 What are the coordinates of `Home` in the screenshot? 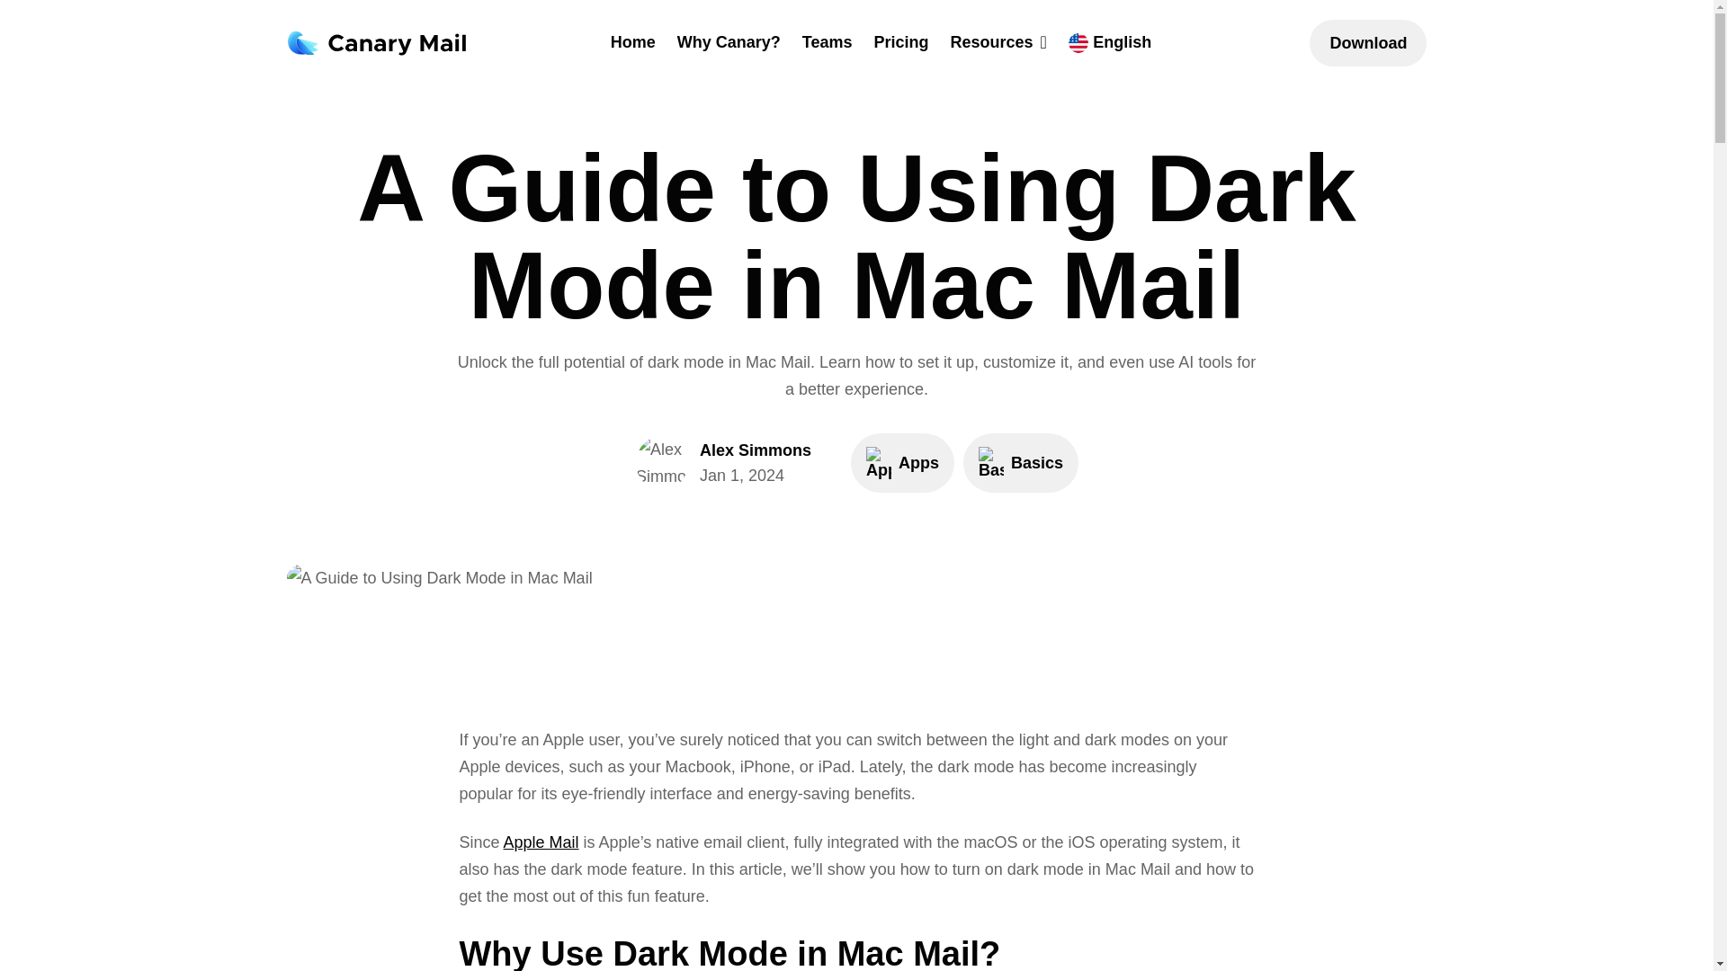 It's located at (633, 41).